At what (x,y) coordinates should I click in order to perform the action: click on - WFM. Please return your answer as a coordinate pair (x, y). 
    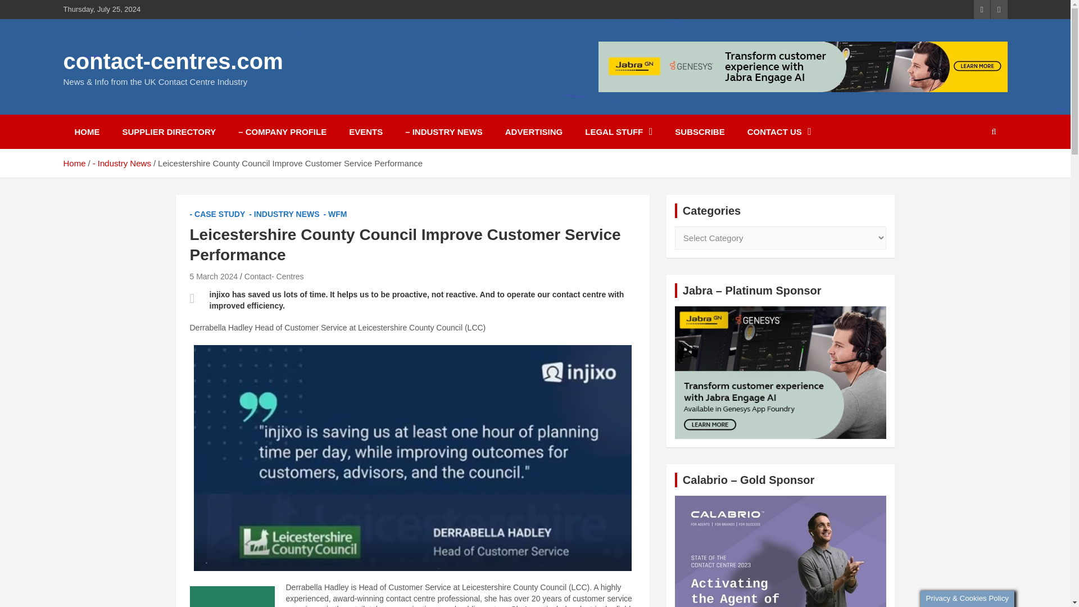
    Looking at the image, I should click on (336, 215).